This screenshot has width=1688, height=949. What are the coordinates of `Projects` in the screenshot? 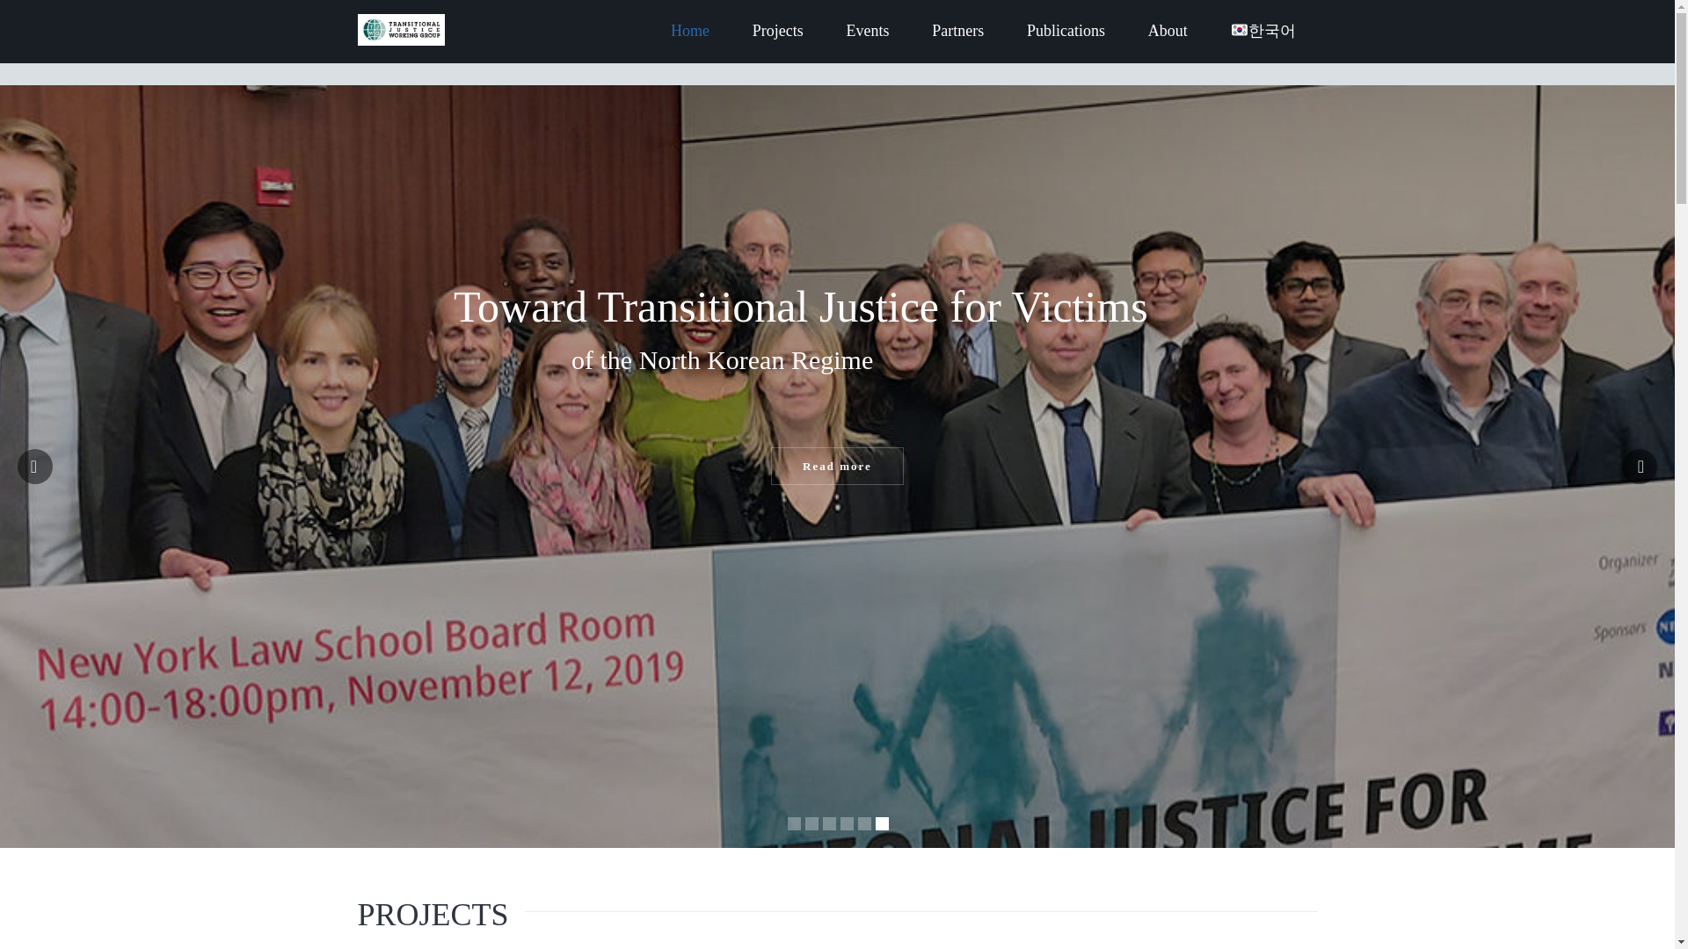 It's located at (777, 32).